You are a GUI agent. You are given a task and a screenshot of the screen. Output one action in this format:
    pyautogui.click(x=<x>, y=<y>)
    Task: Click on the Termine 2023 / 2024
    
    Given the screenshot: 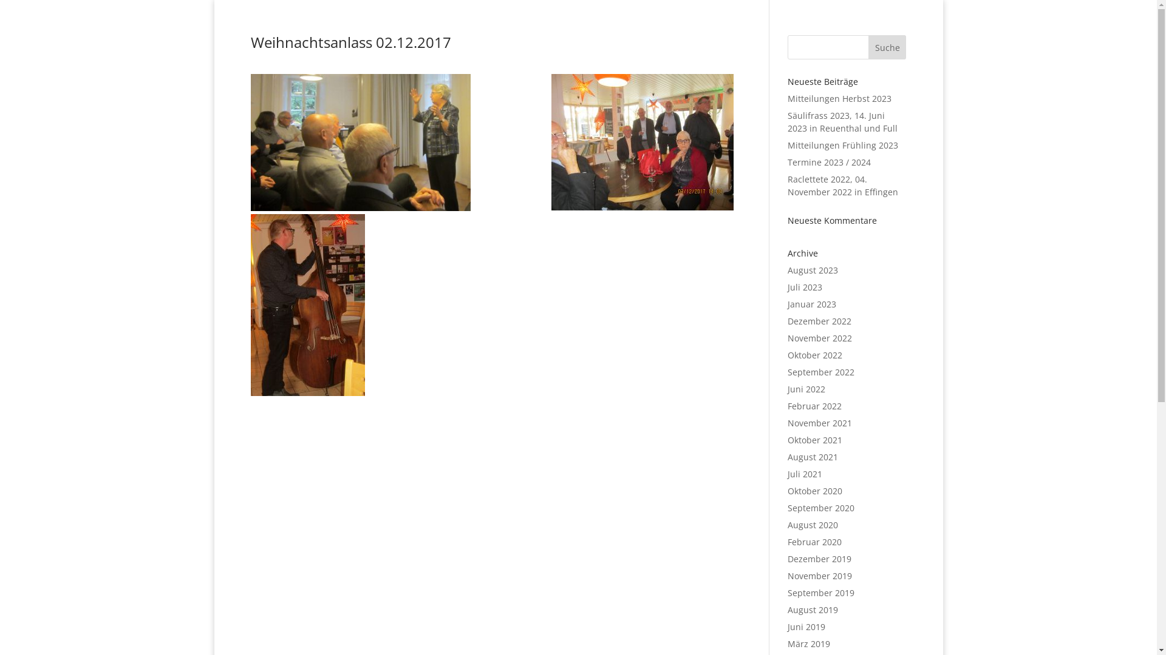 What is the action you would take?
    pyautogui.click(x=830, y=163)
    